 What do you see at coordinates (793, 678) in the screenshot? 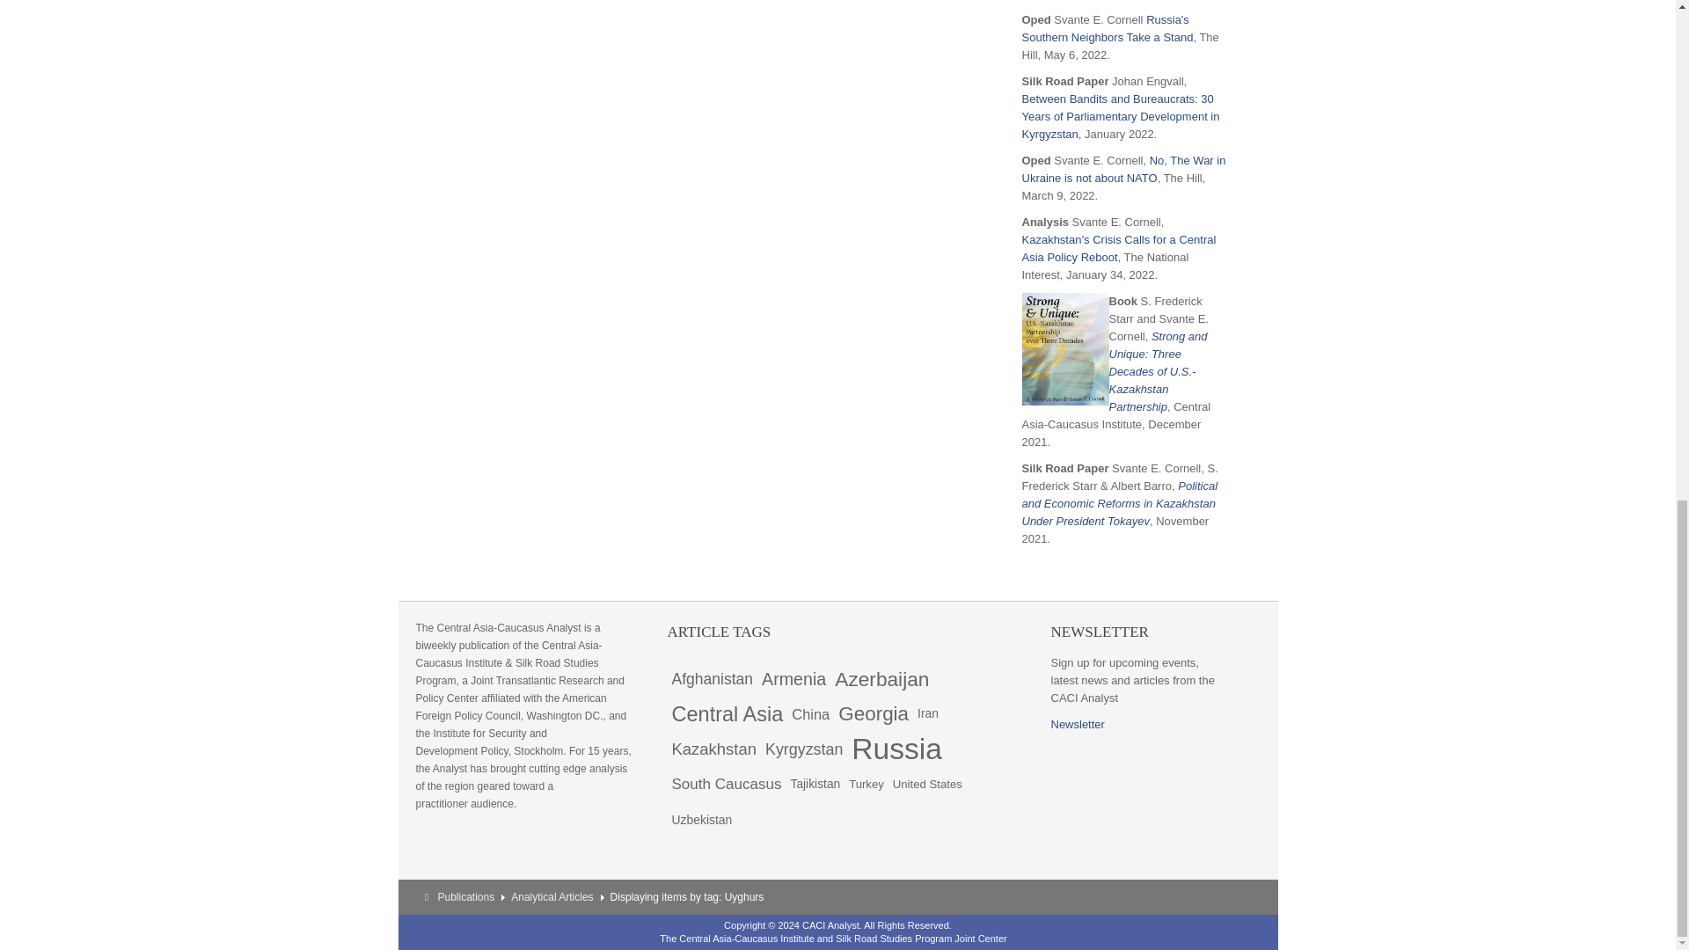
I see `Armenia` at bounding box center [793, 678].